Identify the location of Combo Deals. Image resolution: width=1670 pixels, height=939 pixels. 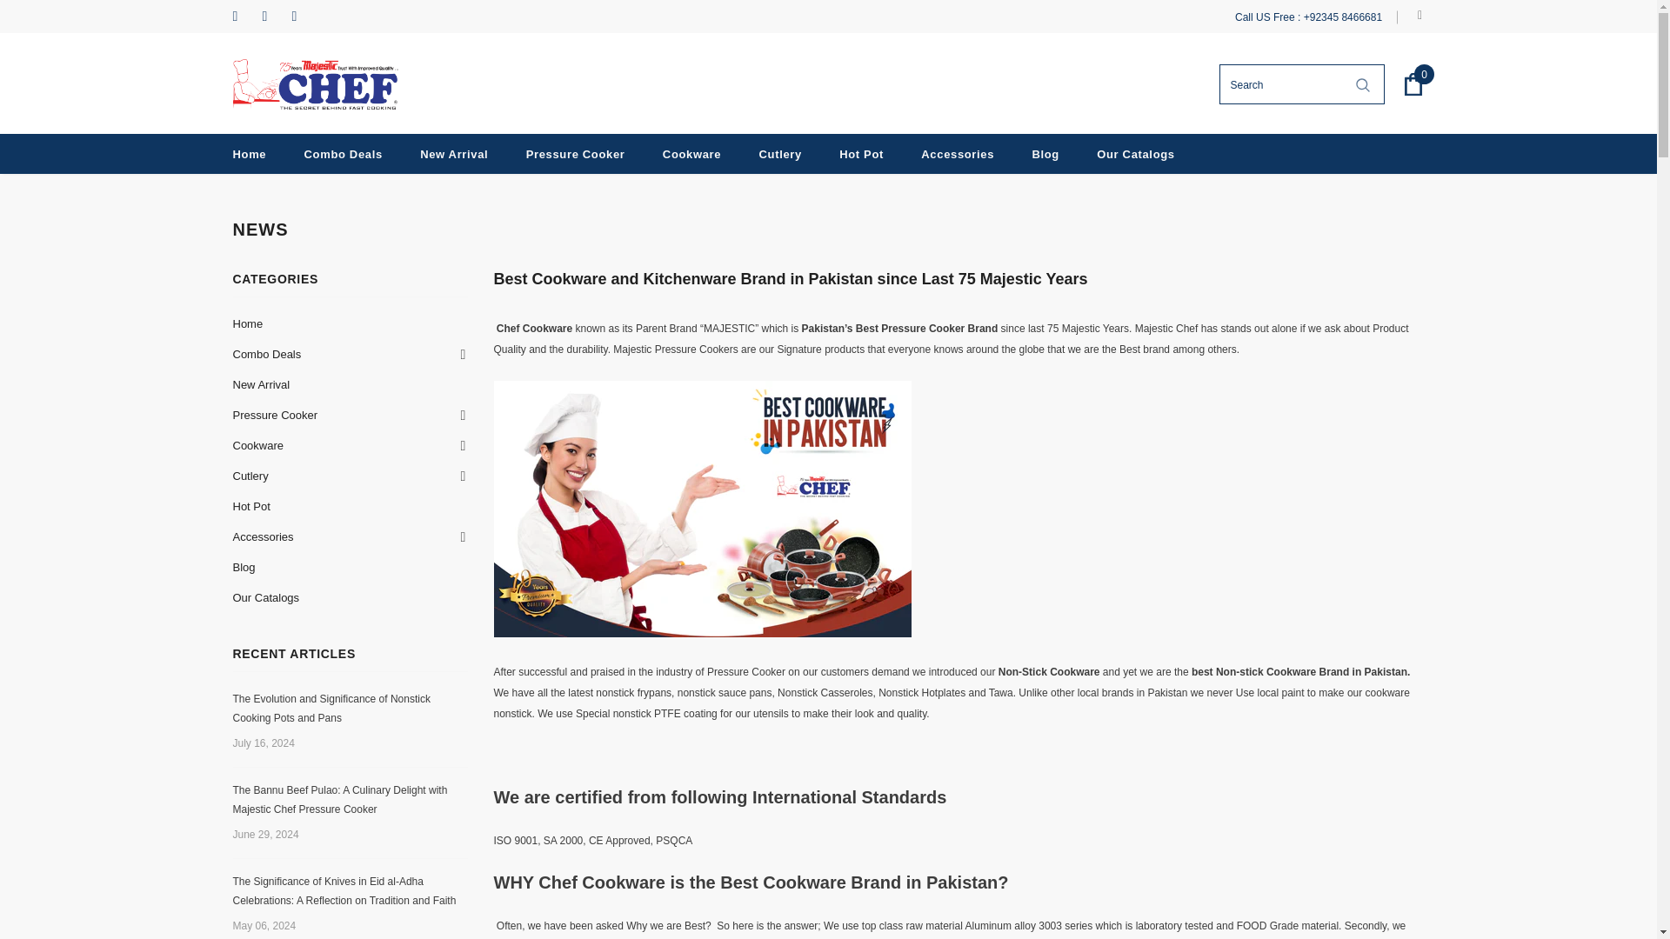
(268, 354).